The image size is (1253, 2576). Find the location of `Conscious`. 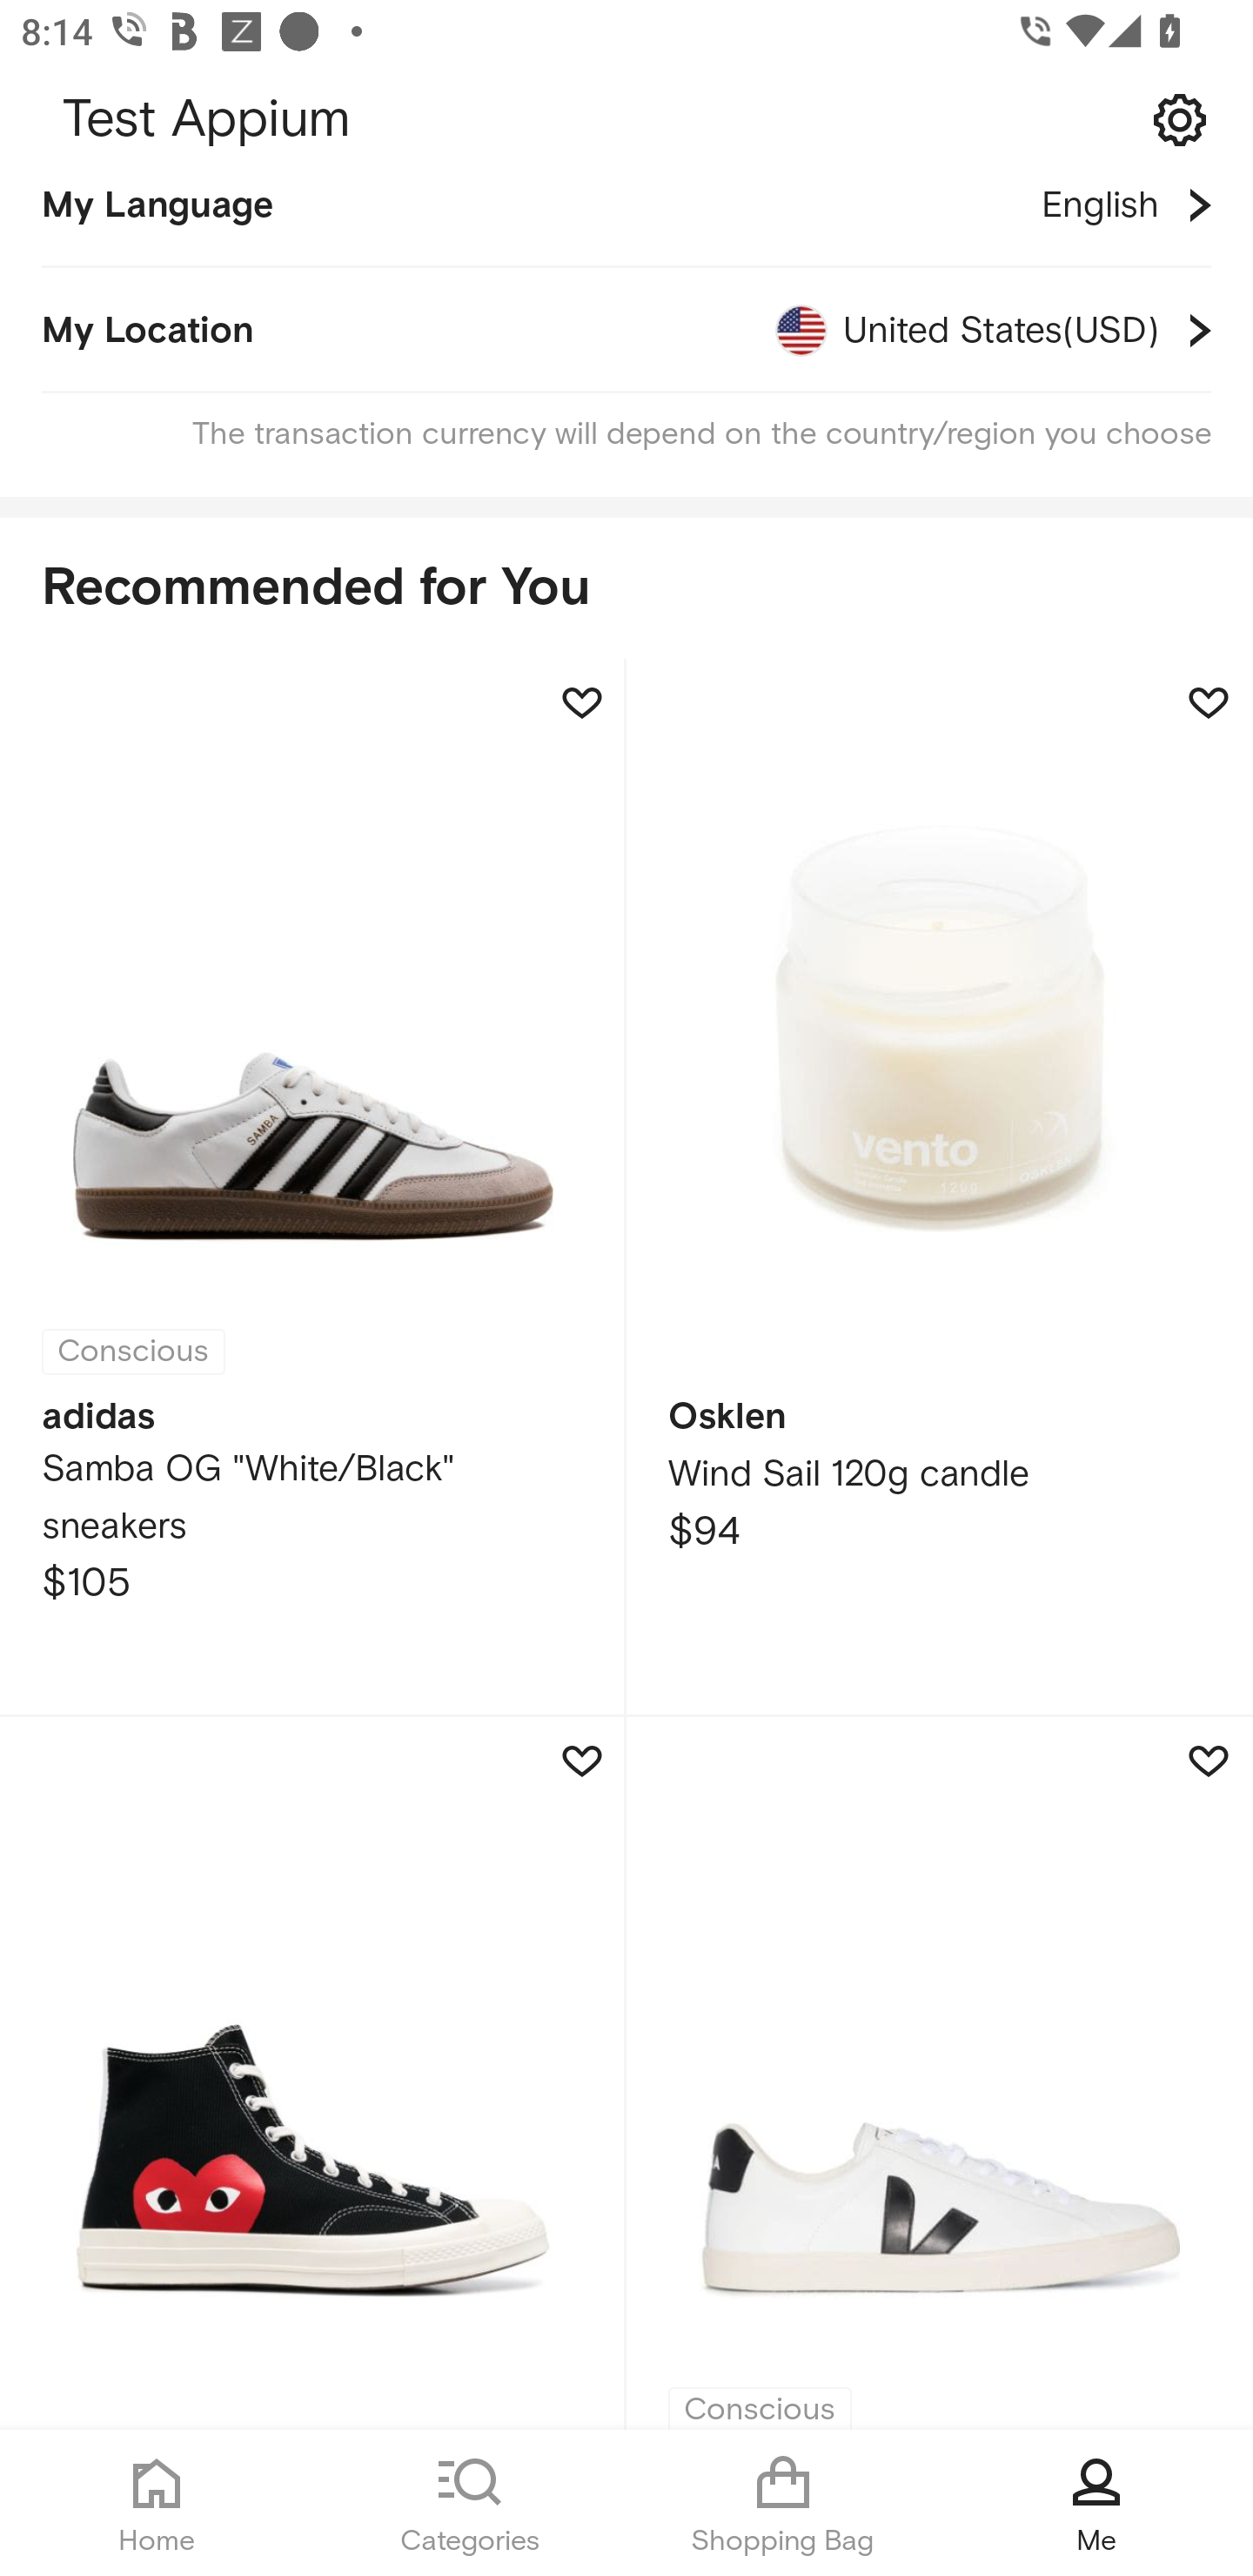

Conscious is located at coordinates (940, 2073).